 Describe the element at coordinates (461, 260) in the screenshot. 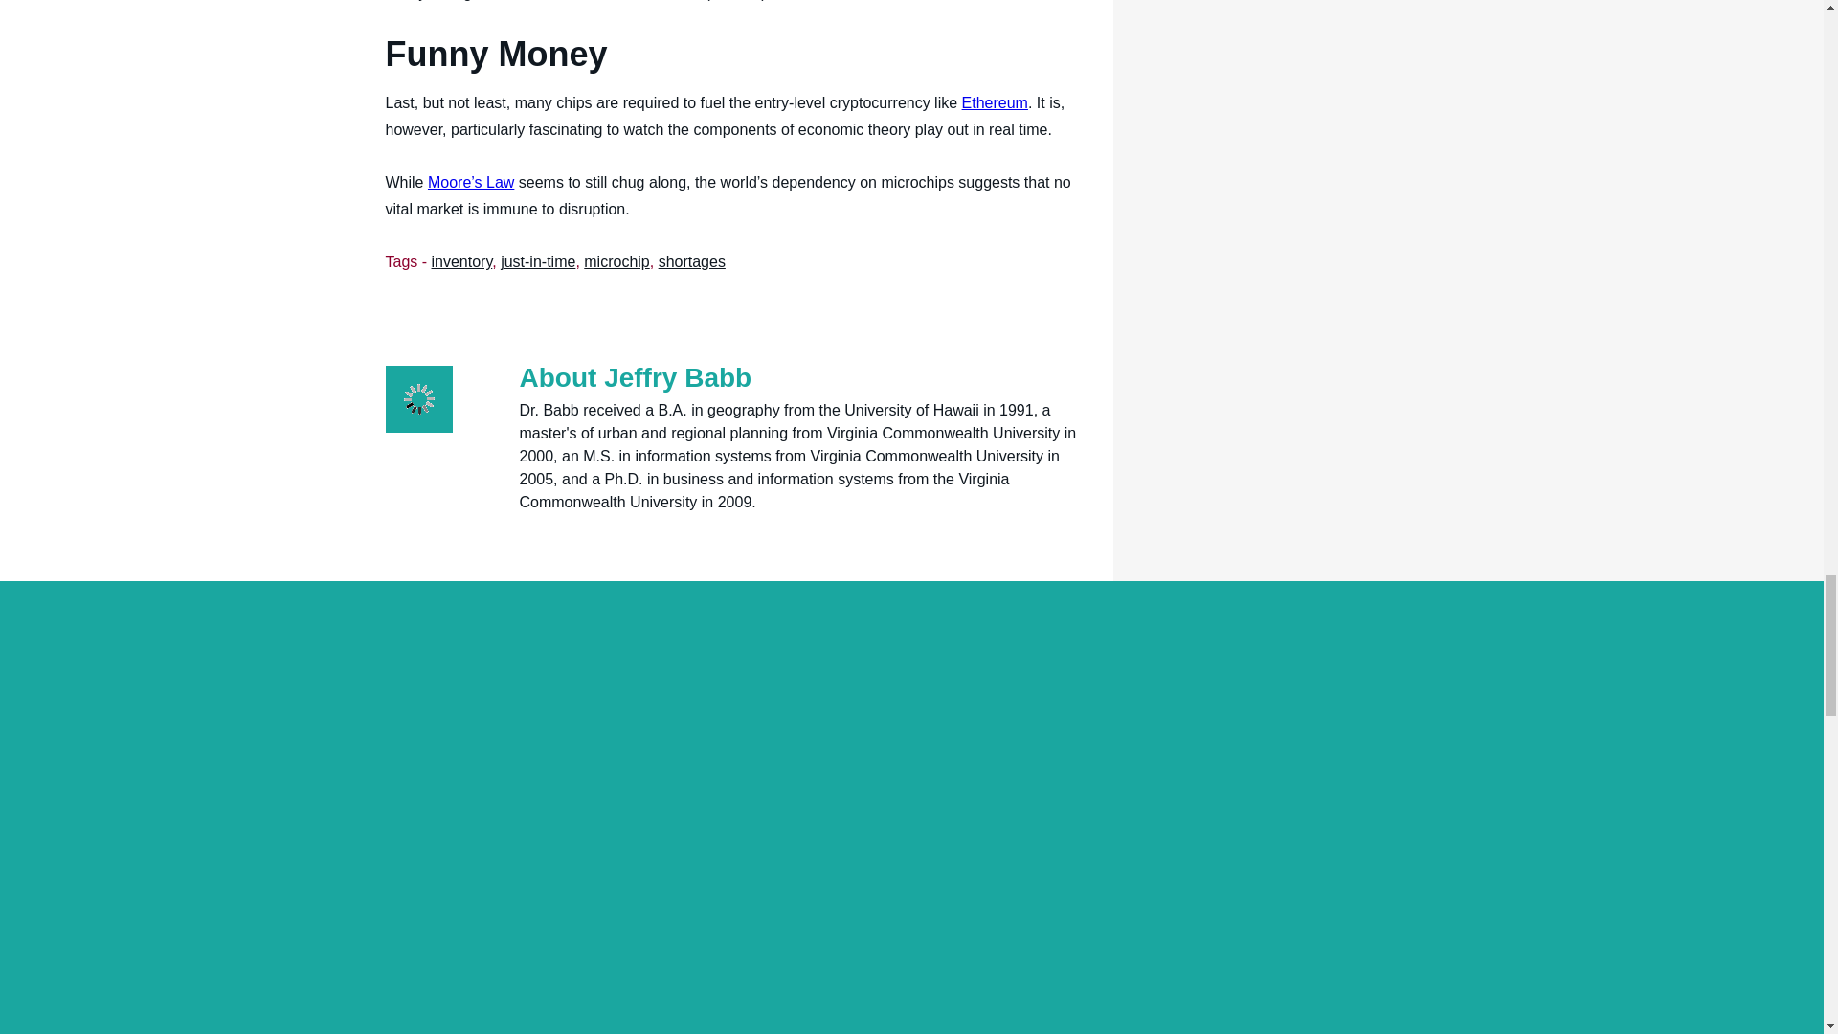

I see `inventory` at that location.